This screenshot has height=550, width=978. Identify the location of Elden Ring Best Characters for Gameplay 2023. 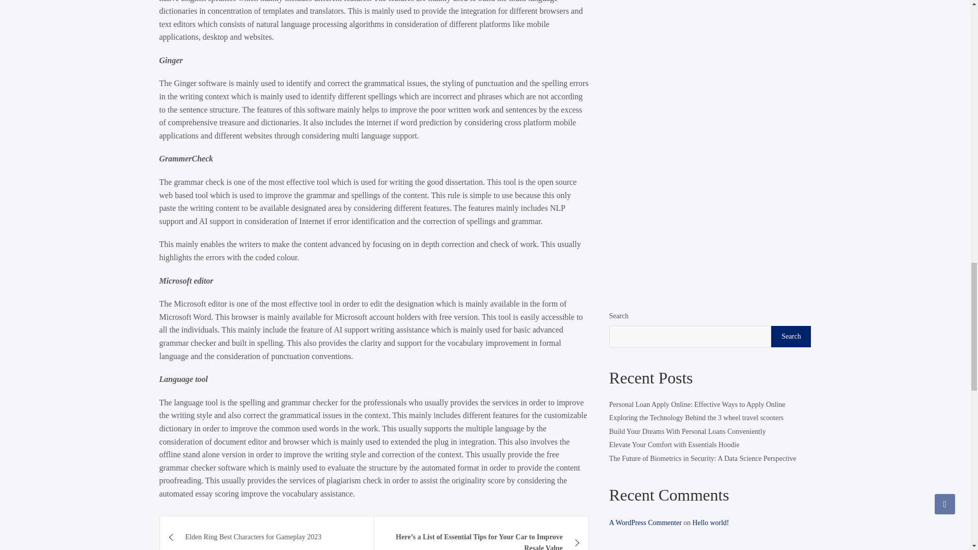
(267, 533).